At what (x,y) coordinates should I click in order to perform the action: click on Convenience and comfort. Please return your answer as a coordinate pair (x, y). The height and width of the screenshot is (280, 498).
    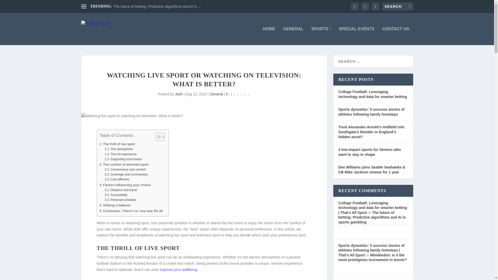
    Looking at the image, I should click on (125, 170).